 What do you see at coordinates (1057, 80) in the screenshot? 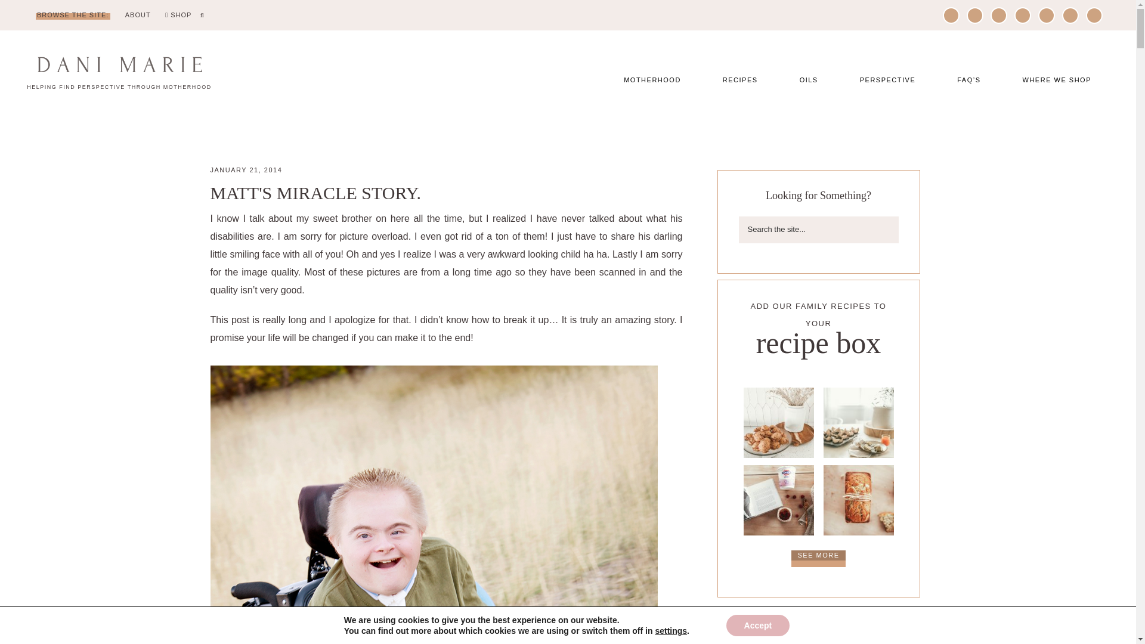
I see `WHERE WE SHOP` at bounding box center [1057, 80].